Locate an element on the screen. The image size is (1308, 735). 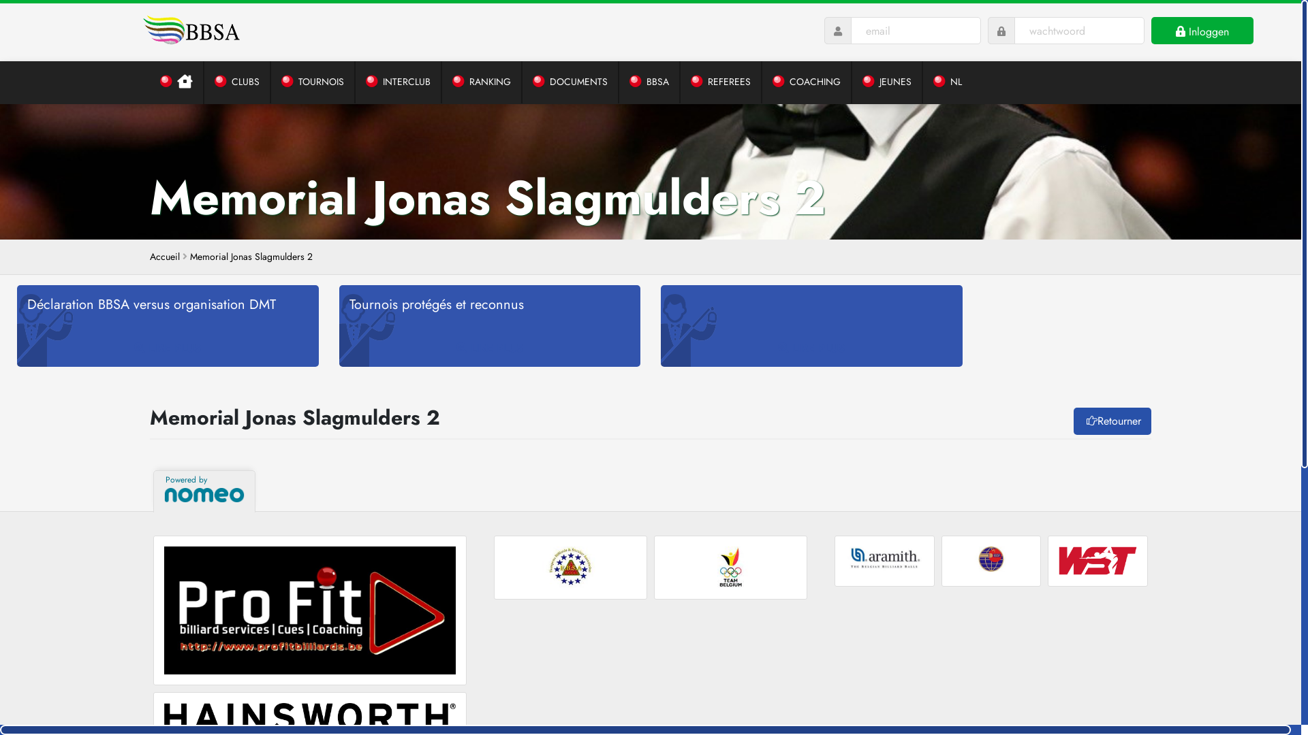
NL is located at coordinates (948, 82).